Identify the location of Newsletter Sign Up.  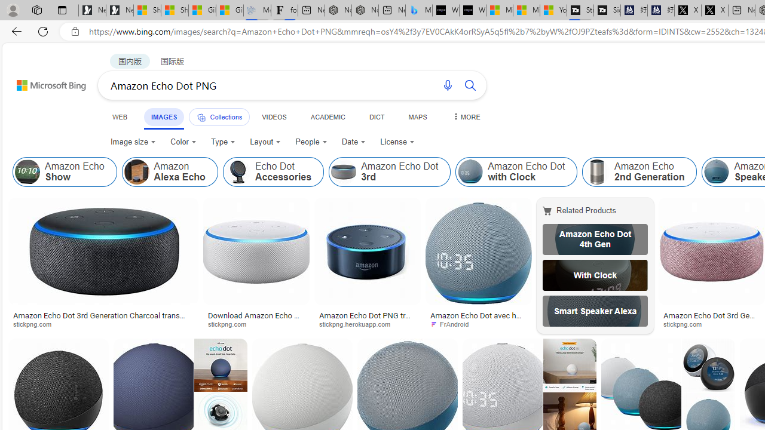
(120, 11).